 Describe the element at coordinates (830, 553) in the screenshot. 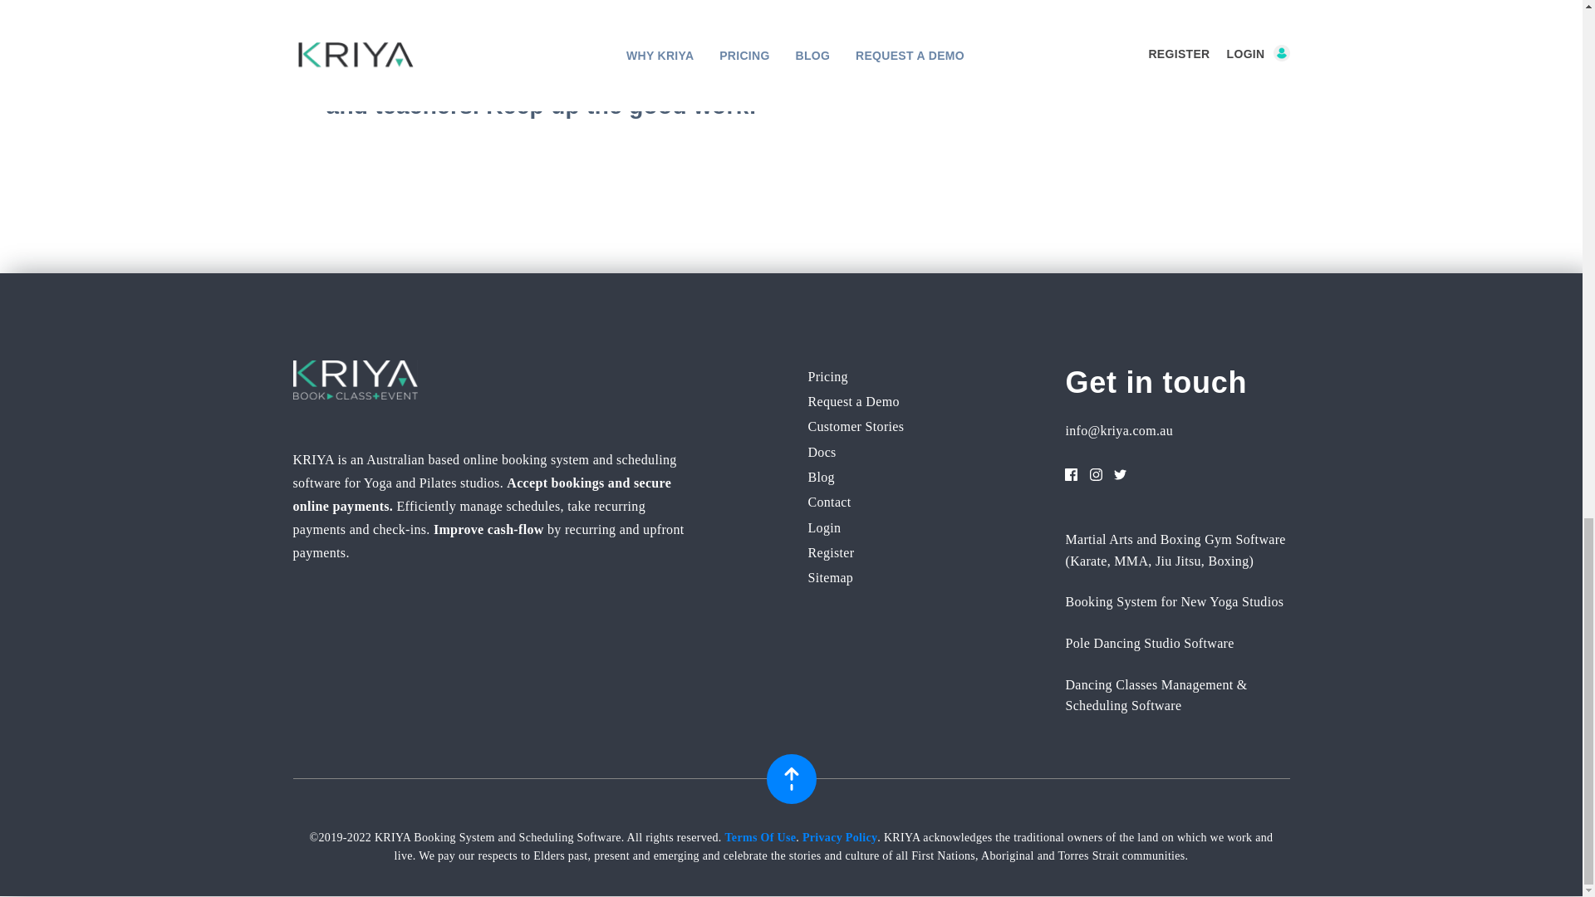

I see `Register` at that location.